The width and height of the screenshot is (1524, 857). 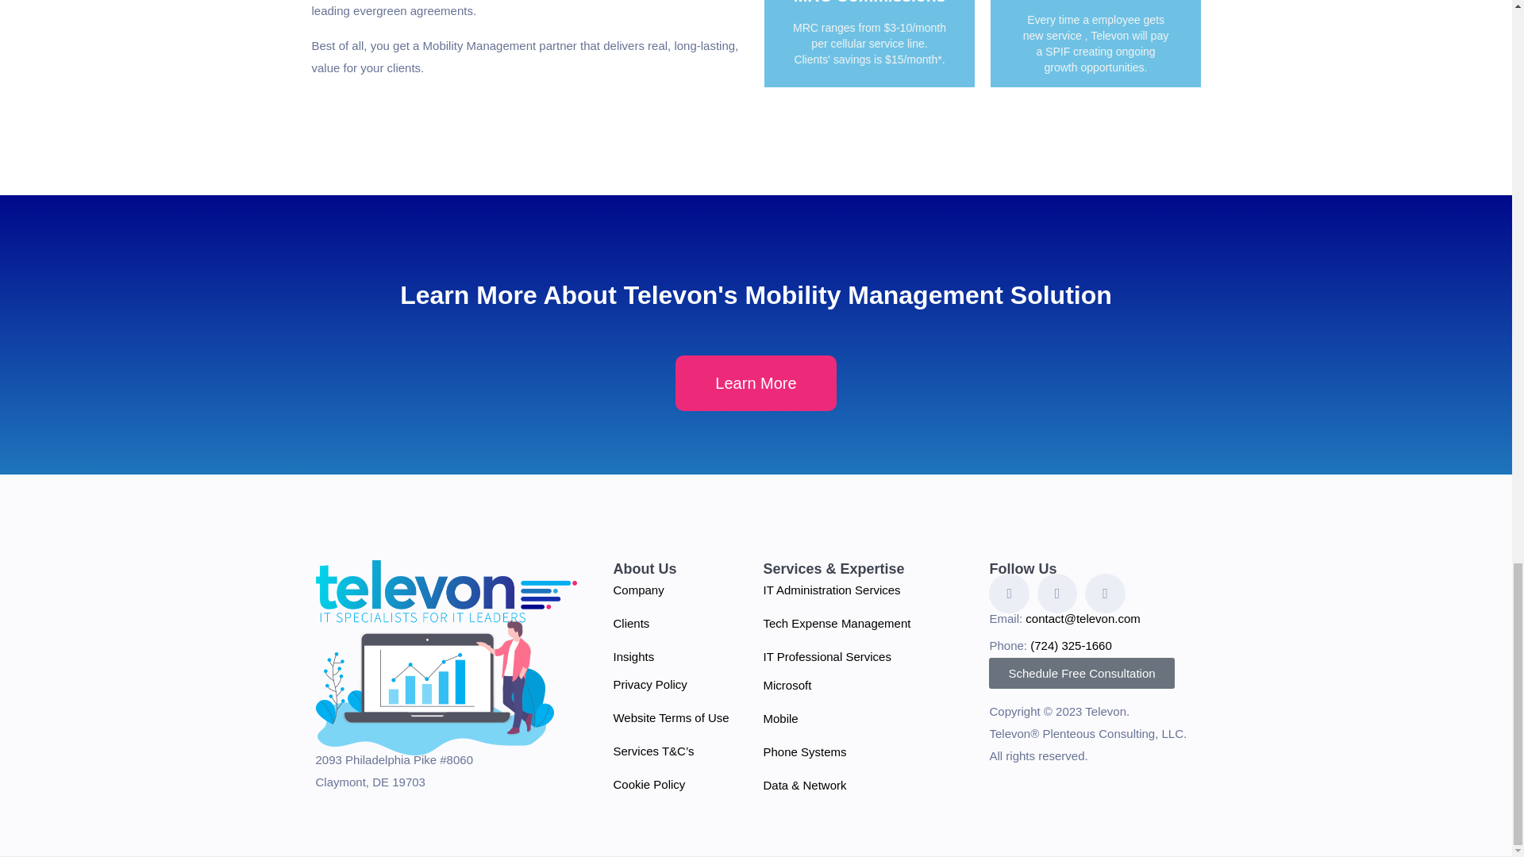 What do you see at coordinates (1105, 26) in the screenshot?
I see `Coming Soon` at bounding box center [1105, 26].